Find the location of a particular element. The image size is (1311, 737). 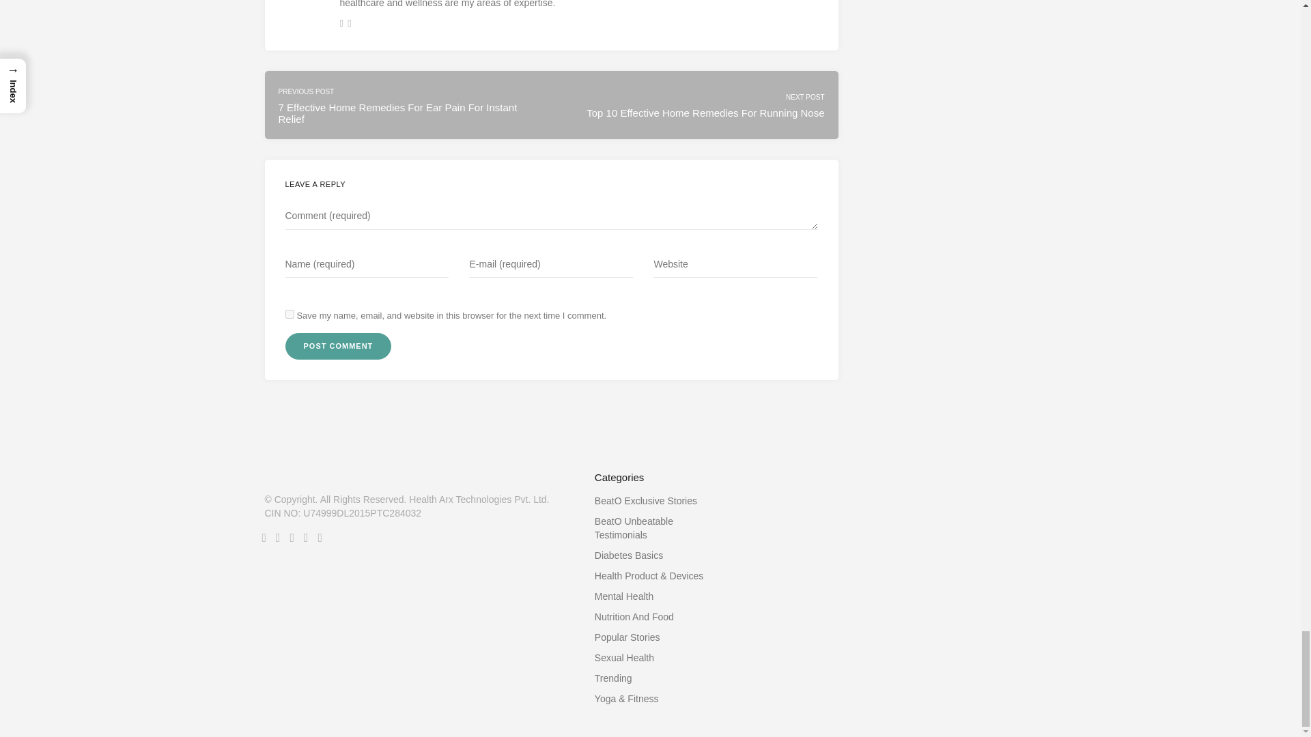

Post Comment is located at coordinates (339, 347).